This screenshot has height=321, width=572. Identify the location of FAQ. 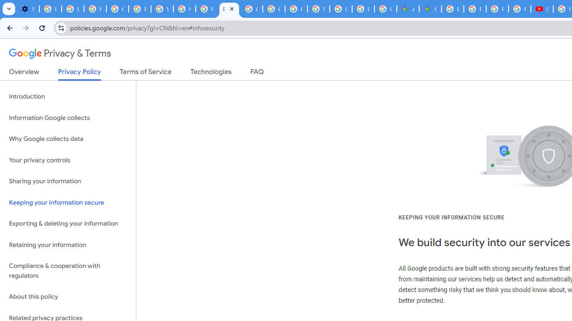
(257, 74).